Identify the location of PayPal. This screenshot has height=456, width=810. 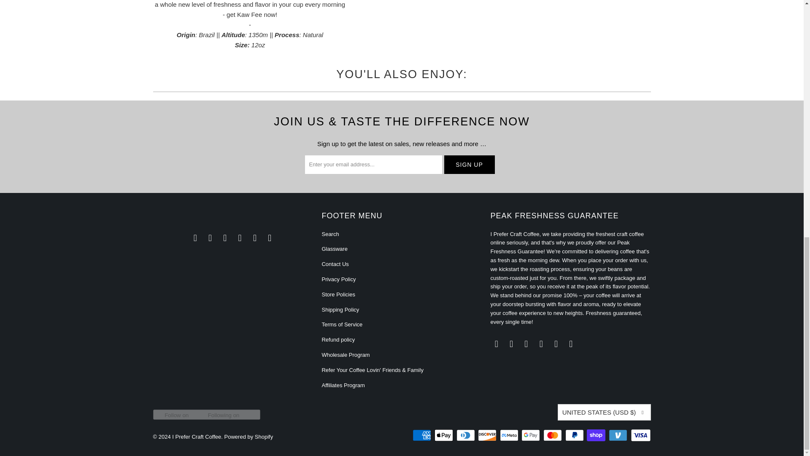
(575, 435).